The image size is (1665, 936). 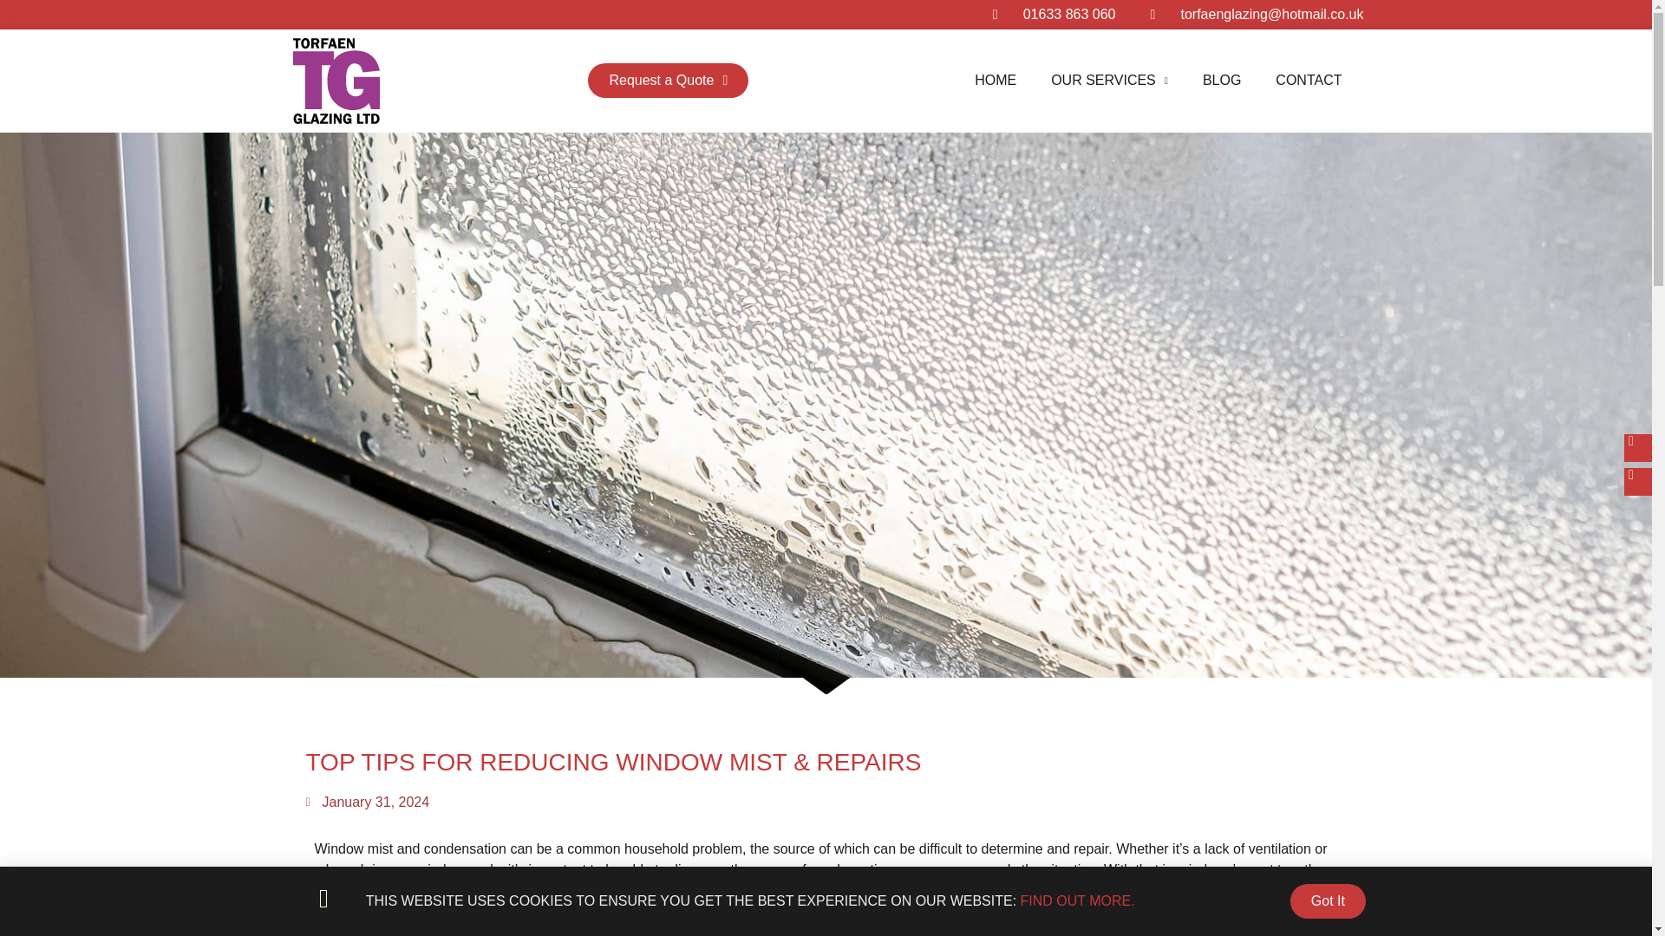 What do you see at coordinates (1222, 81) in the screenshot?
I see `BLOG` at bounding box center [1222, 81].